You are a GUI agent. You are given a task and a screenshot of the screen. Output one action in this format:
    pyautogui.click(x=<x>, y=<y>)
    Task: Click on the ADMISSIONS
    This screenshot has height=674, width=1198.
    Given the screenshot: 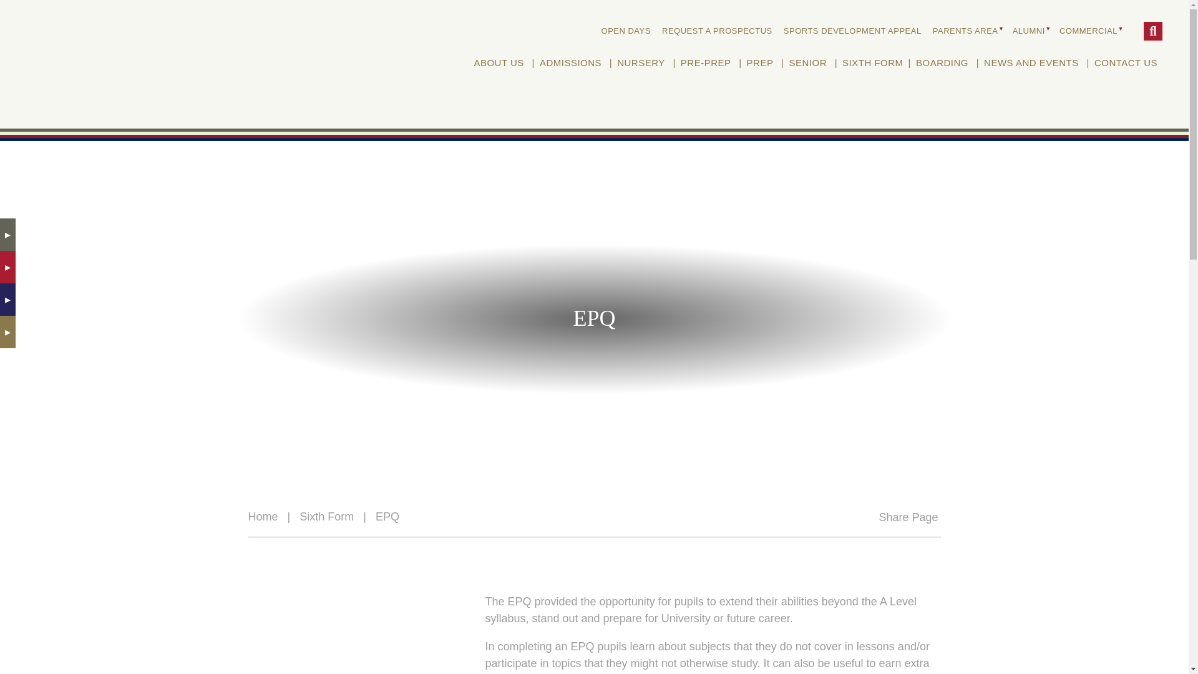 What is the action you would take?
    pyautogui.click(x=570, y=63)
    